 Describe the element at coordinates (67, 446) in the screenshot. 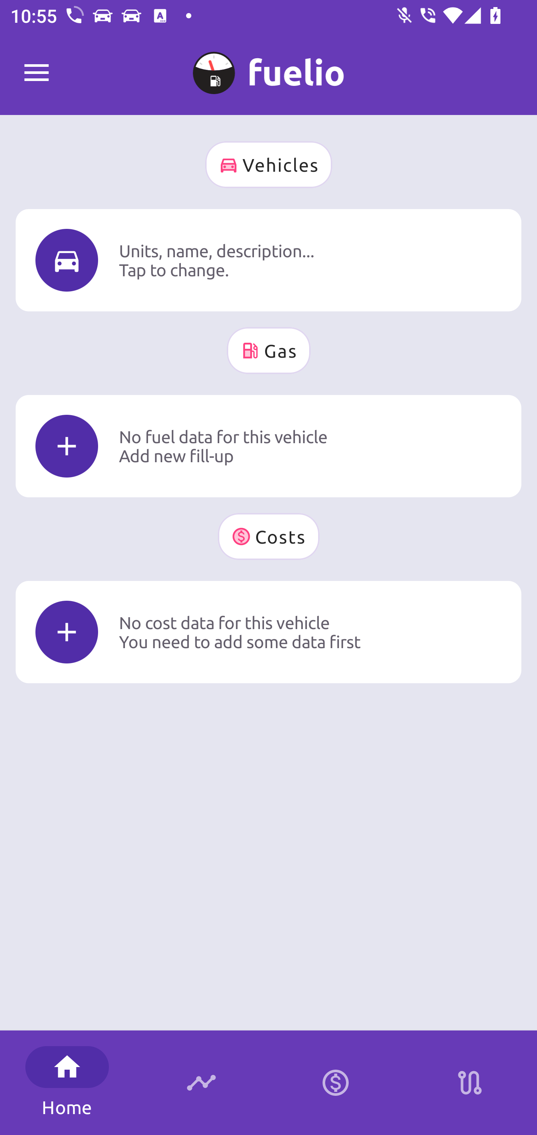

I see `Icon` at that location.